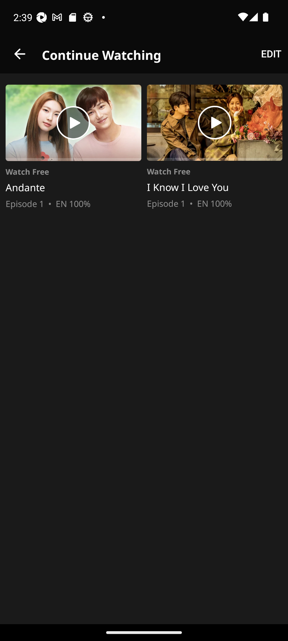 This screenshot has width=288, height=641. What do you see at coordinates (19, 54) in the screenshot?
I see `close_button` at bounding box center [19, 54].